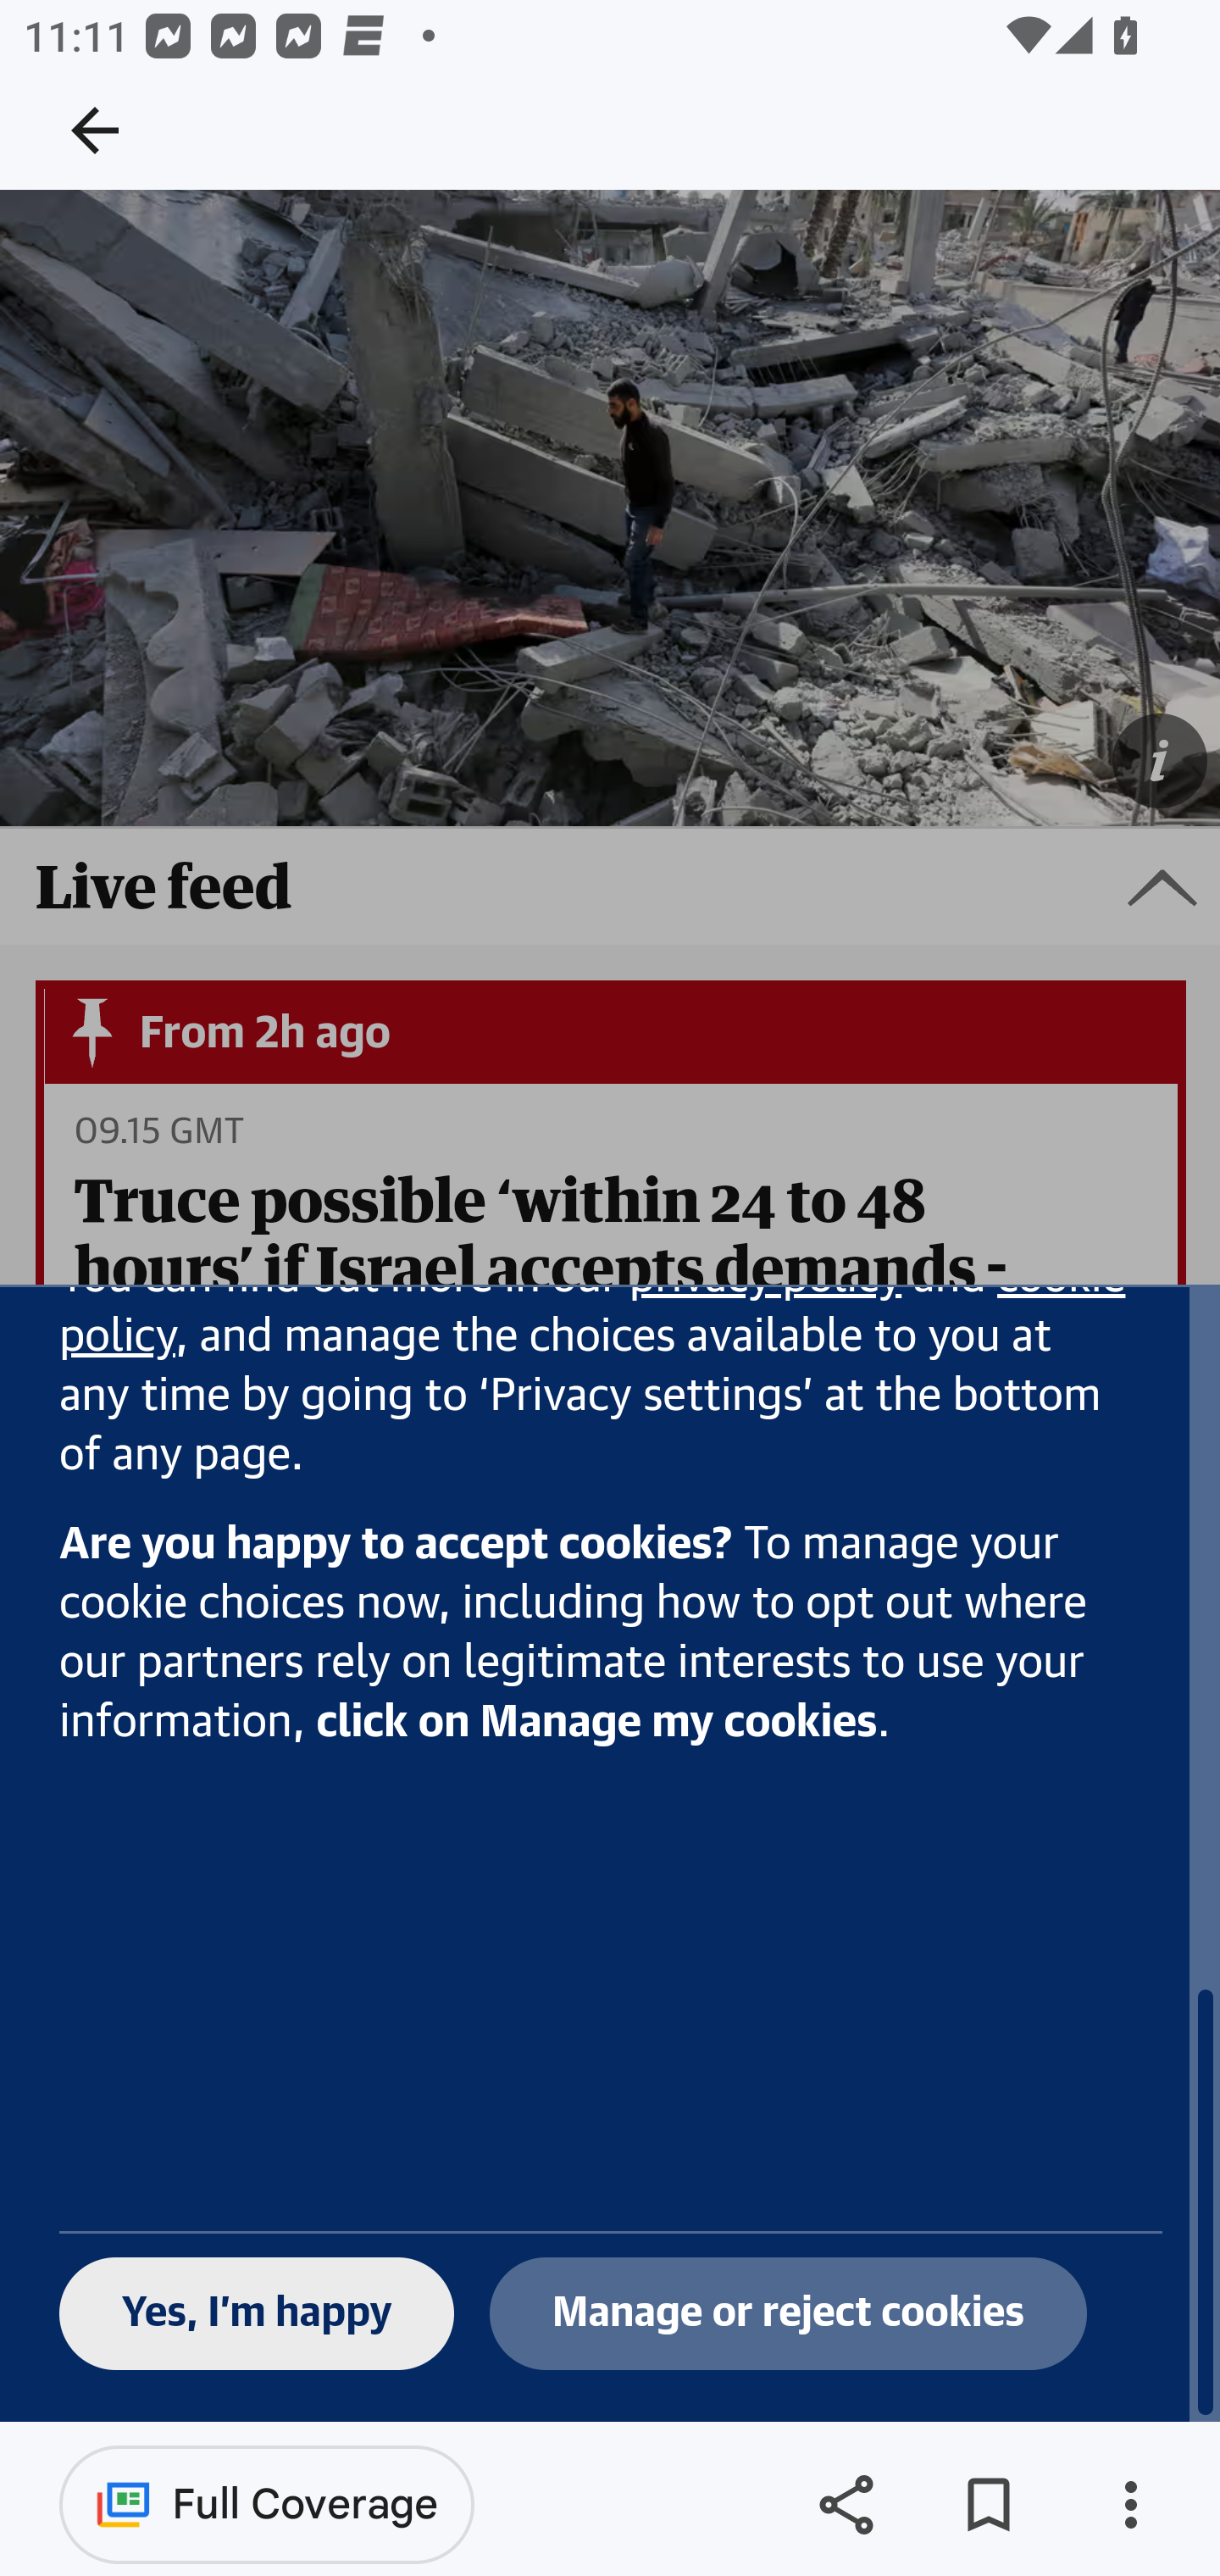 The width and height of the screenshot is (1220, 2576). Describe the element at coordinates (95, 130) in the screenshot. I see `Navigate up` at that location.